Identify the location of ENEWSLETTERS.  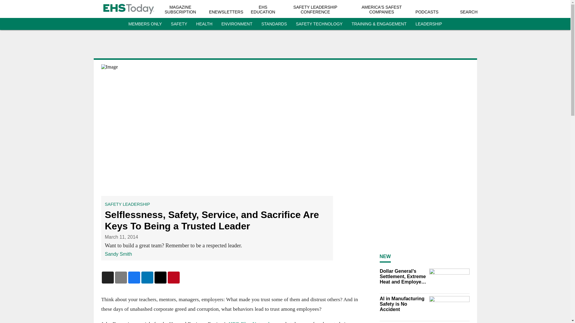
(226, 12).